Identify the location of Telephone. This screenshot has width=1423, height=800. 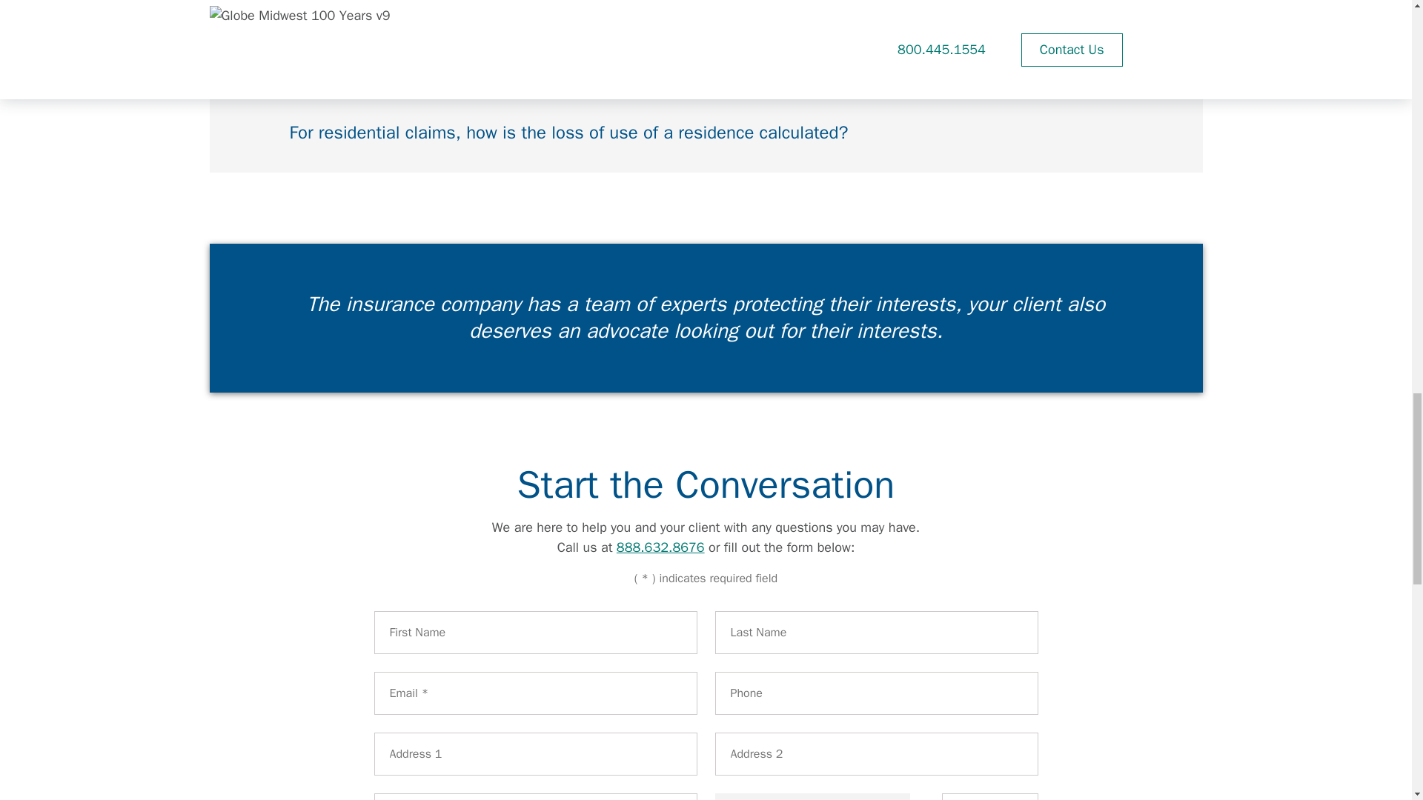
(875, 693).